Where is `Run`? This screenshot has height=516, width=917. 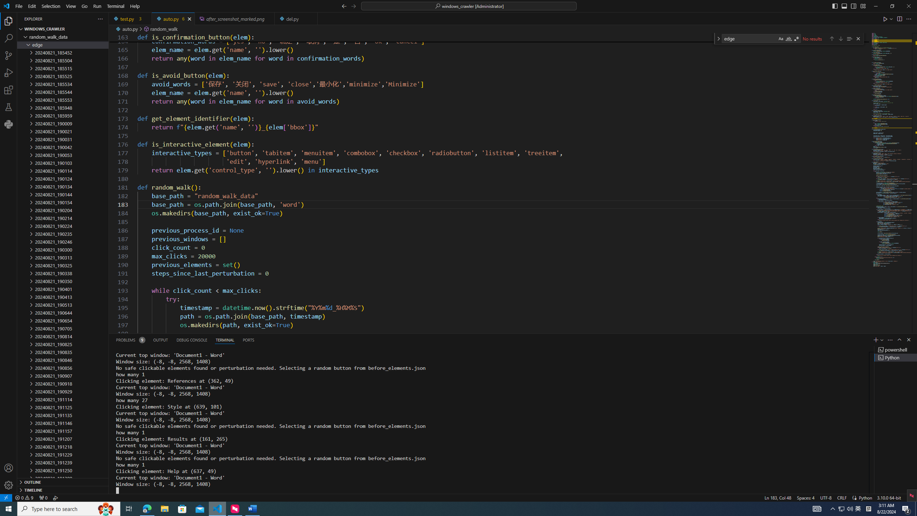 Run is located at coordinates (97, 6).